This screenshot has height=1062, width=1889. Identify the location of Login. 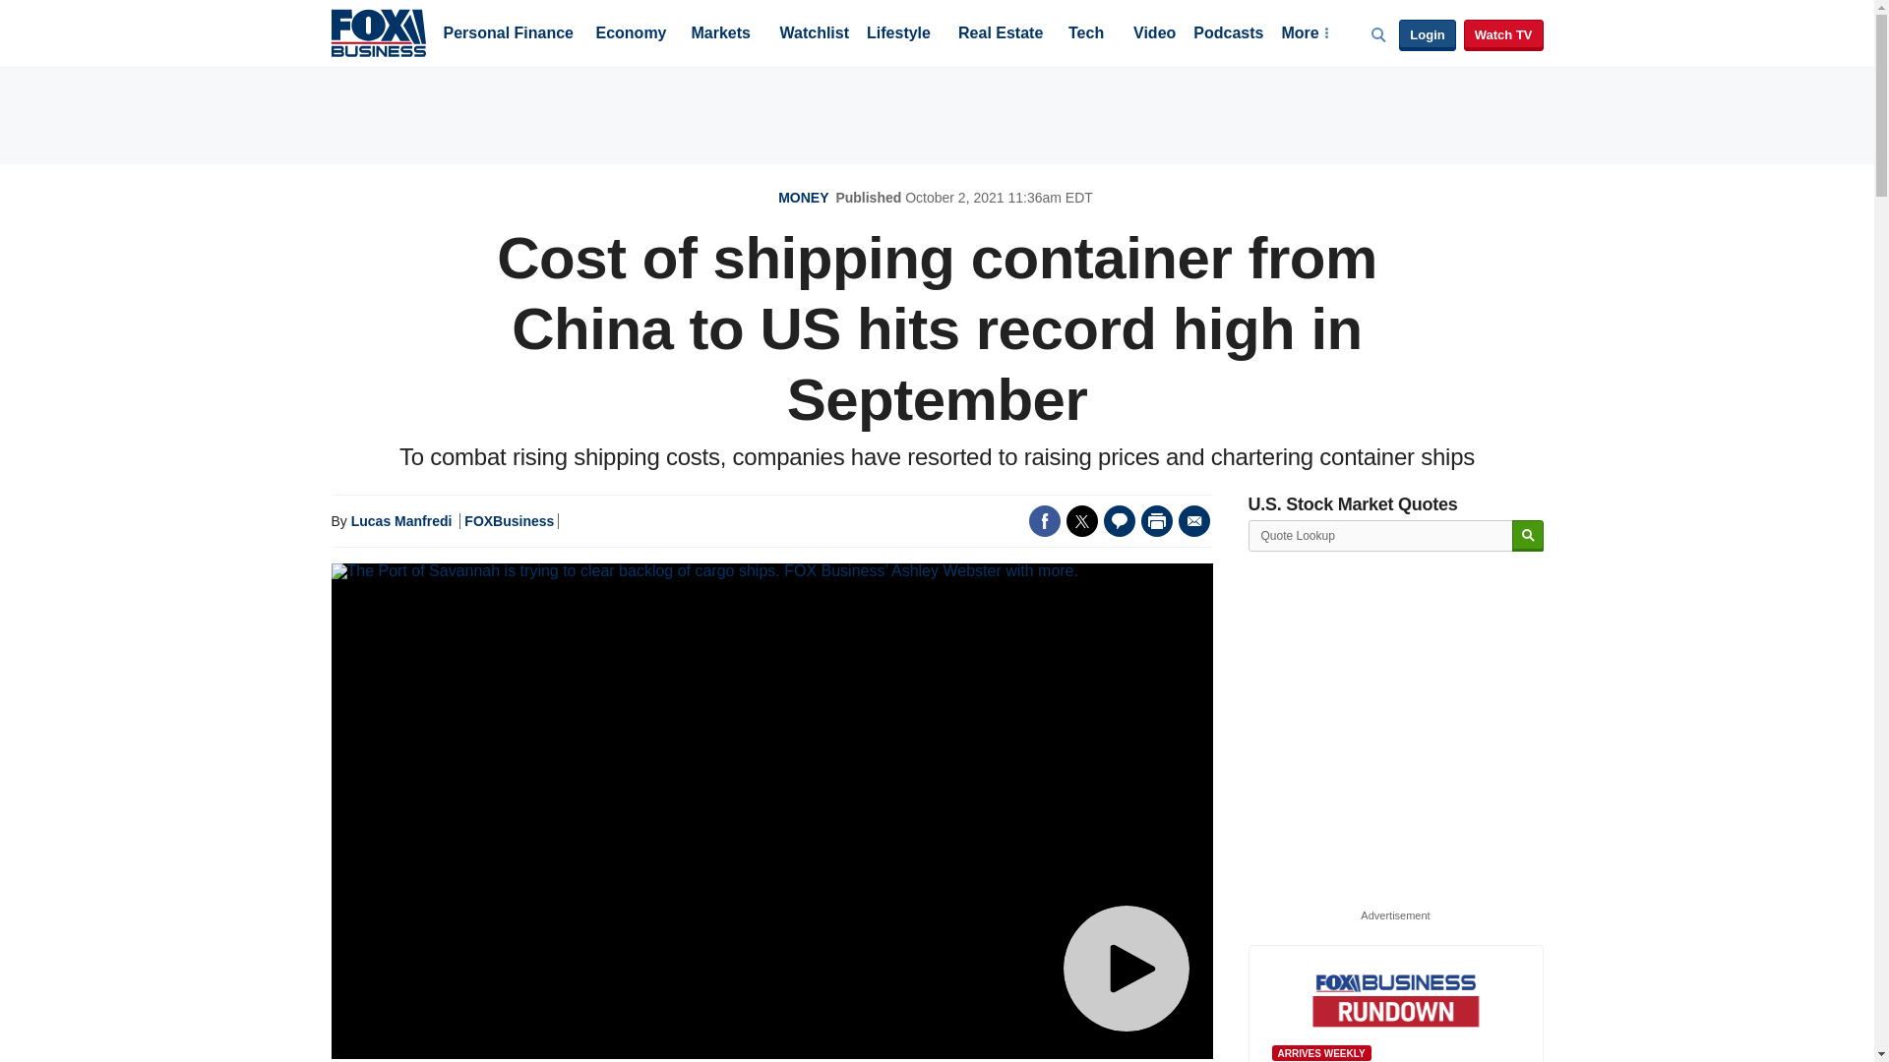
(1427, 35).